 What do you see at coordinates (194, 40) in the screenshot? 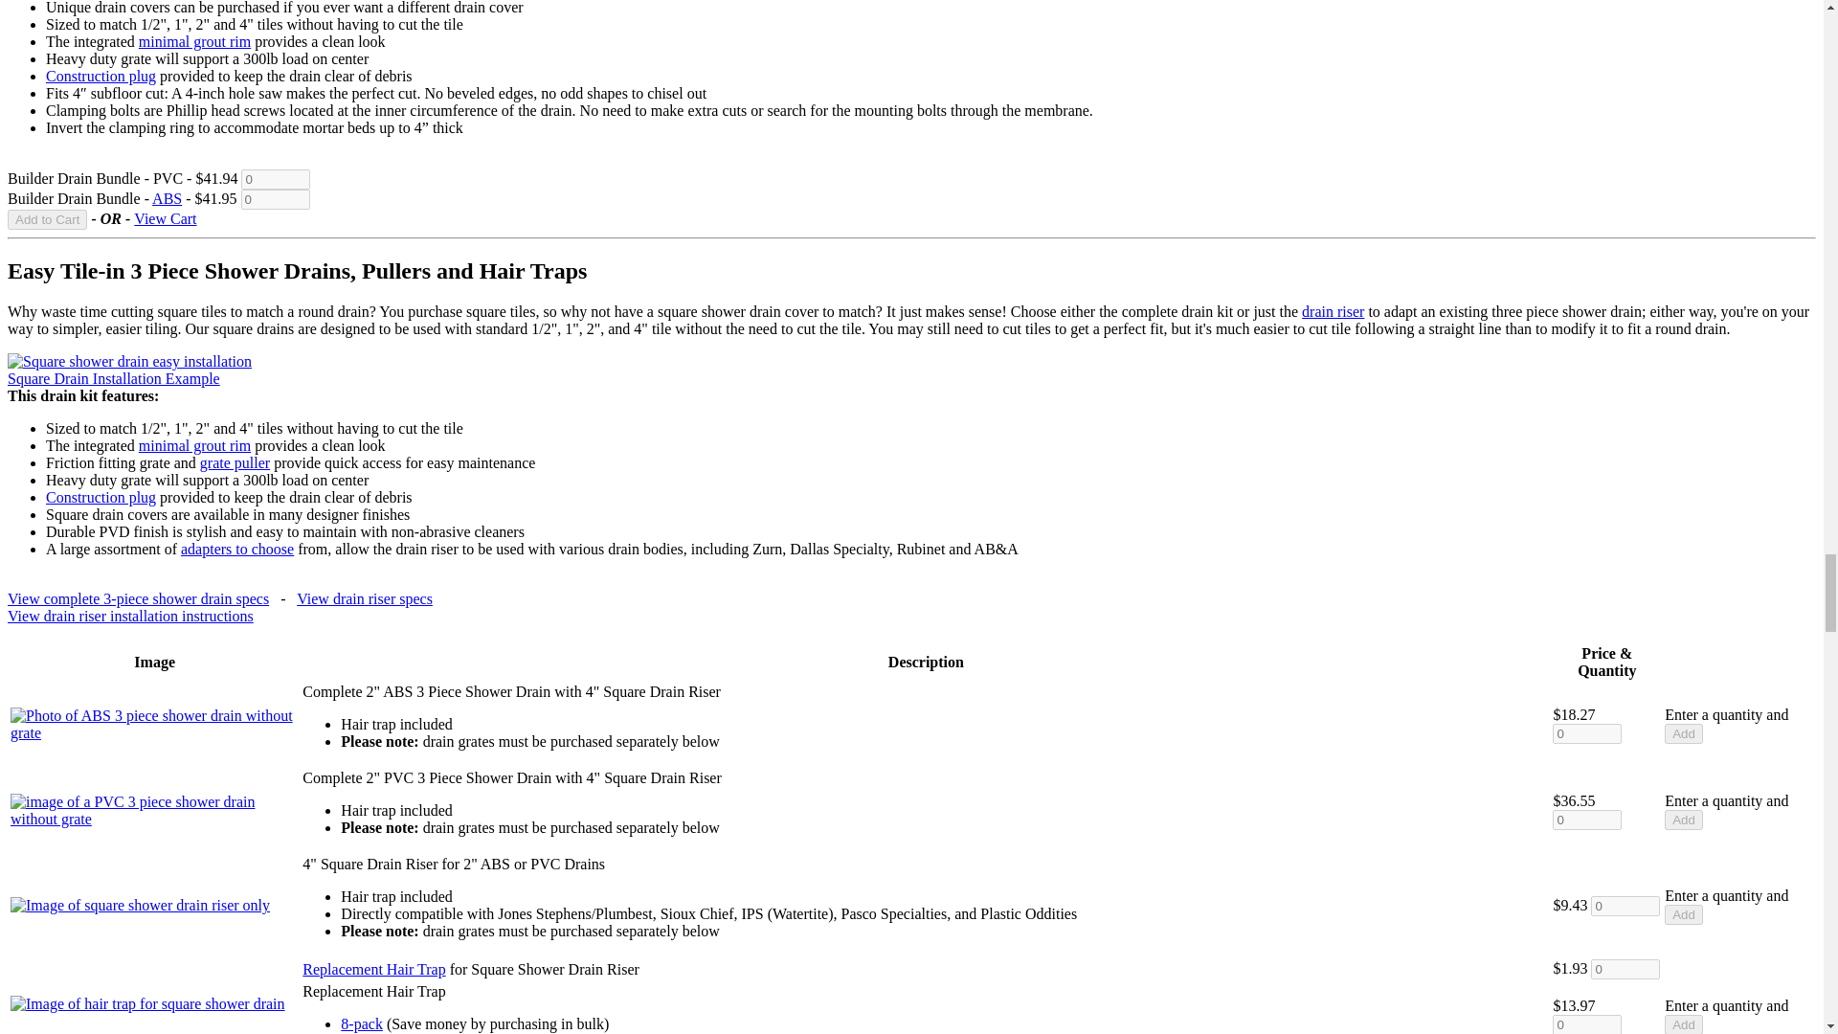
I see `Learn more about the grout rim in our FAQ's` at bounding box center [194, 40].